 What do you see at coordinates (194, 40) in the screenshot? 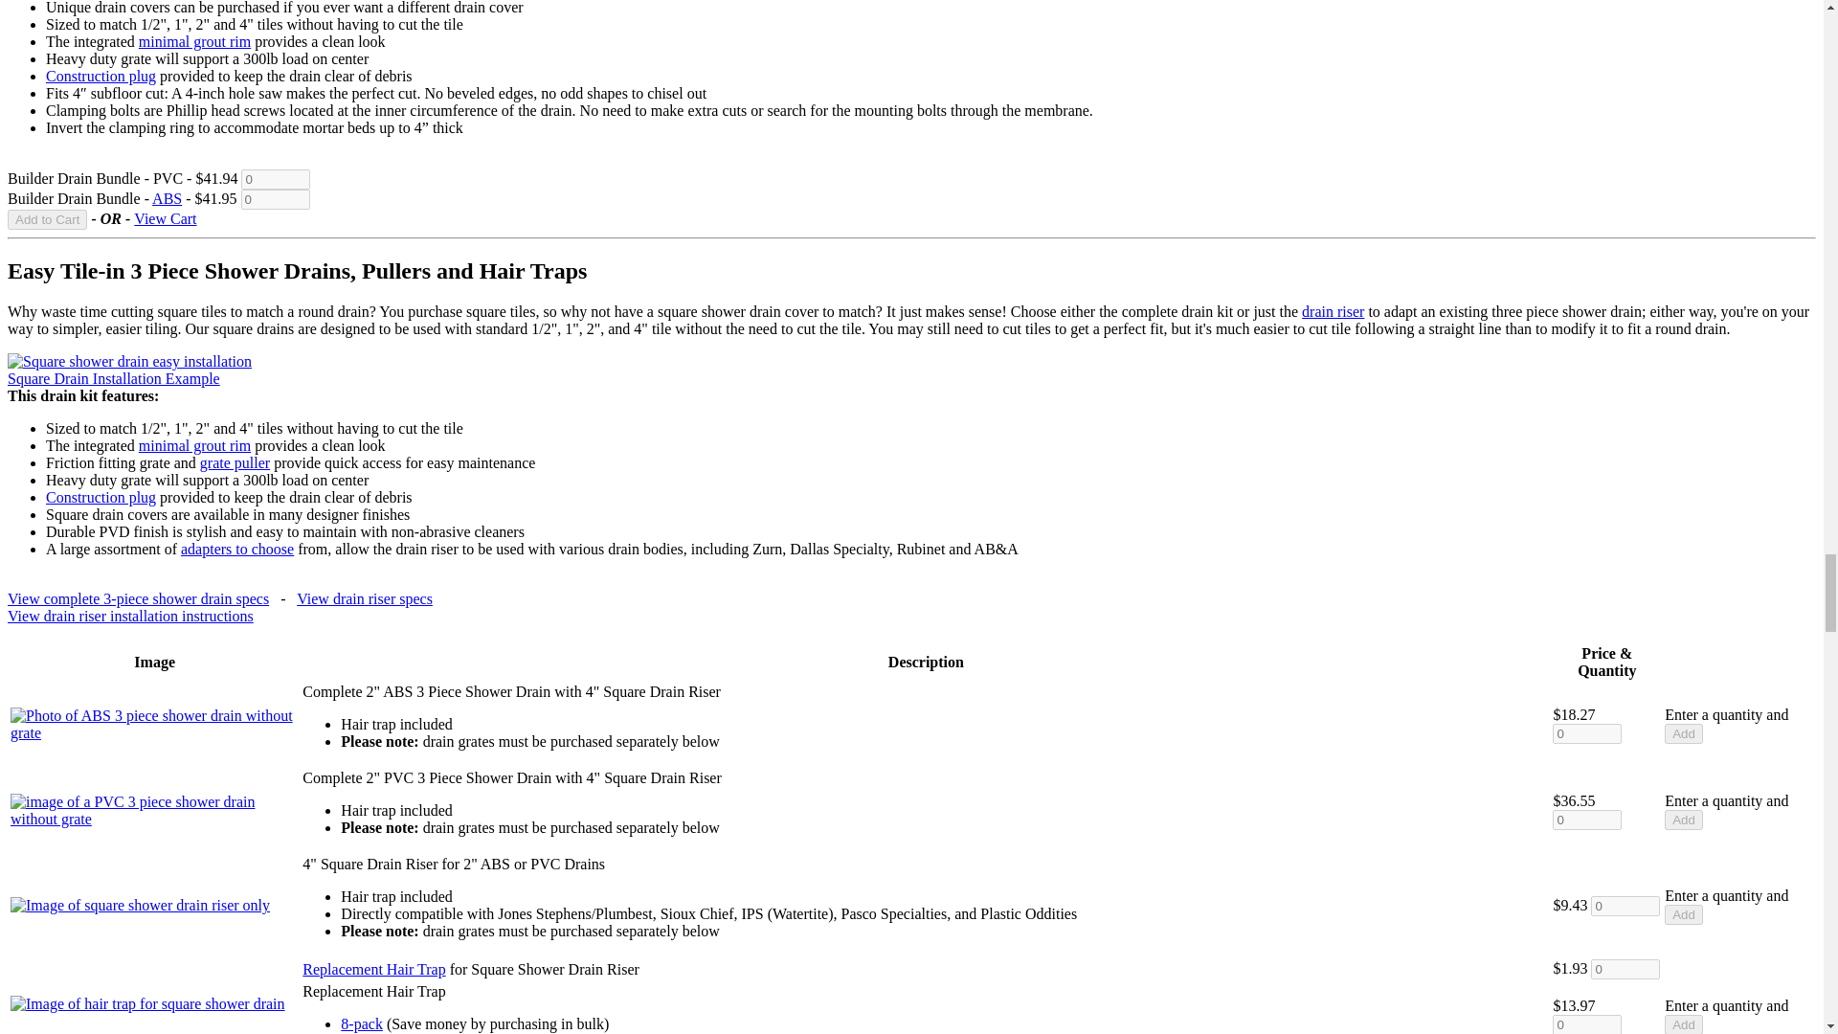
I see `Learn more about the grout rim in our FAQ's` at bounding box center [194, 40].